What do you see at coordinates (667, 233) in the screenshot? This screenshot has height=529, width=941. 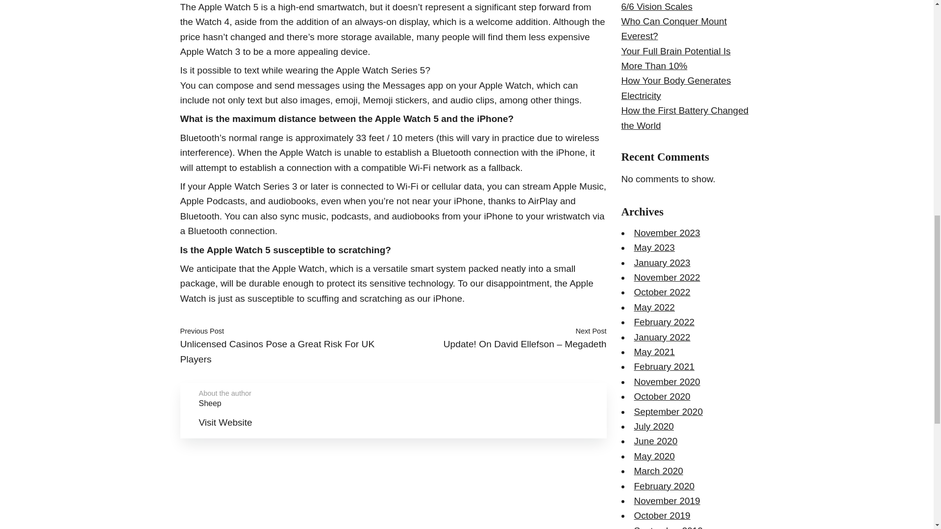 I see `November 2023` at bounding box center [667, 233].